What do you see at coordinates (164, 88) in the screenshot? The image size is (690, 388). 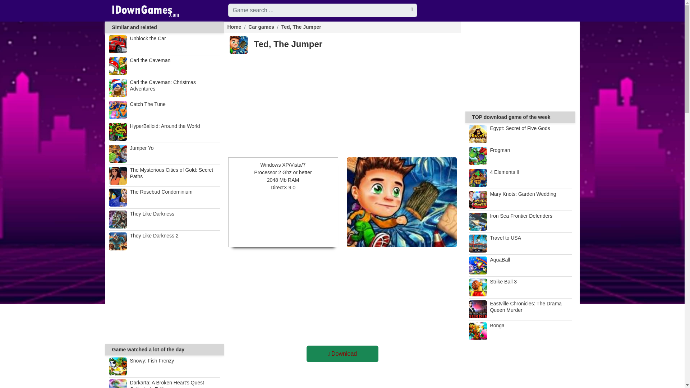 I see `Carl the Caveman: Christmas Adventures` at bounding box center [164, 88].